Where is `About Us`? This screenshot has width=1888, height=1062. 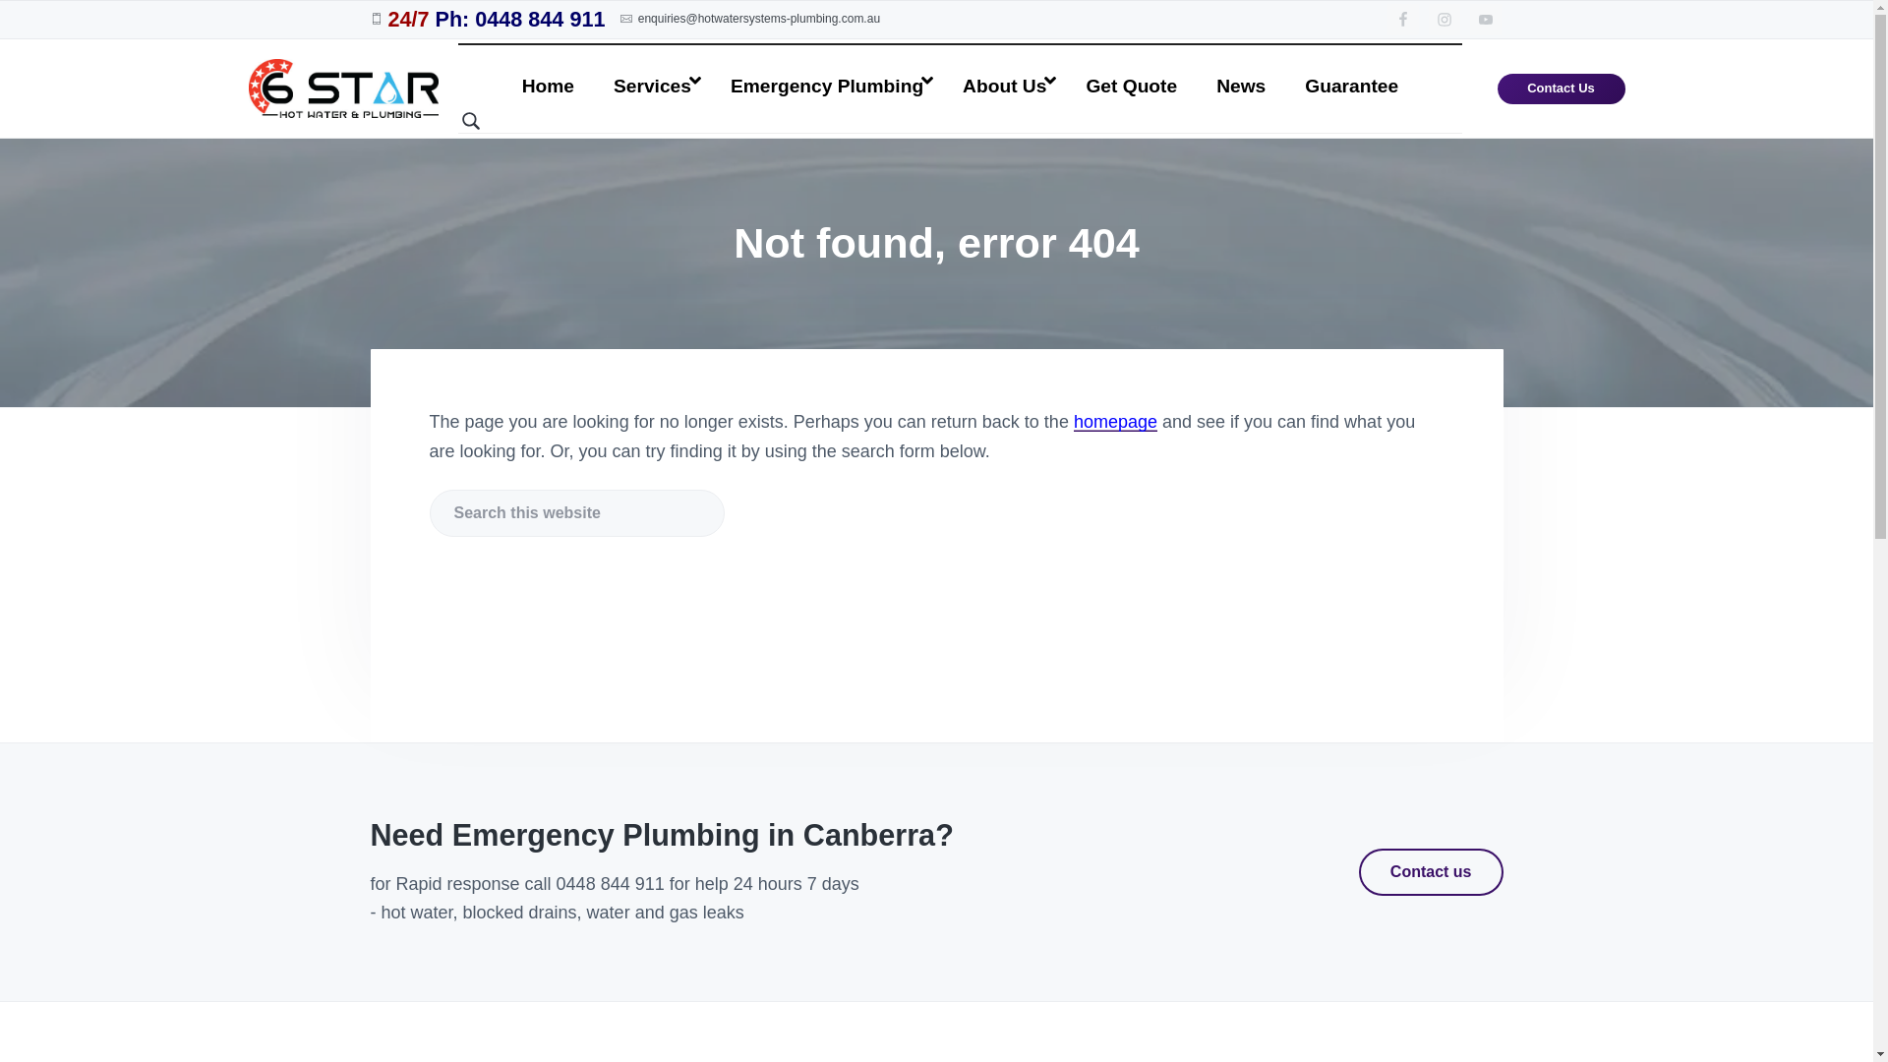
About Us is located at coordinates (1005, 77).